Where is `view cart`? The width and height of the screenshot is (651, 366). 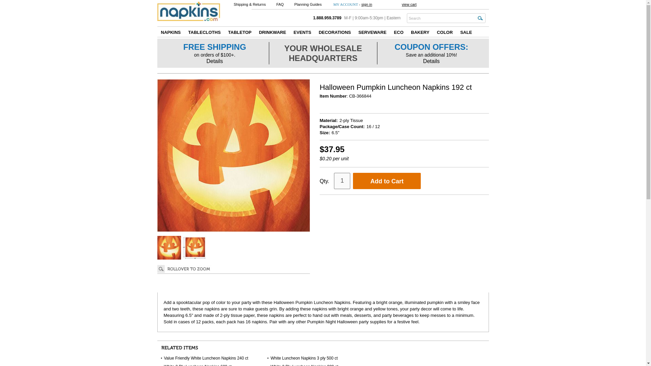
view cart is located at coordinates (409, 4).